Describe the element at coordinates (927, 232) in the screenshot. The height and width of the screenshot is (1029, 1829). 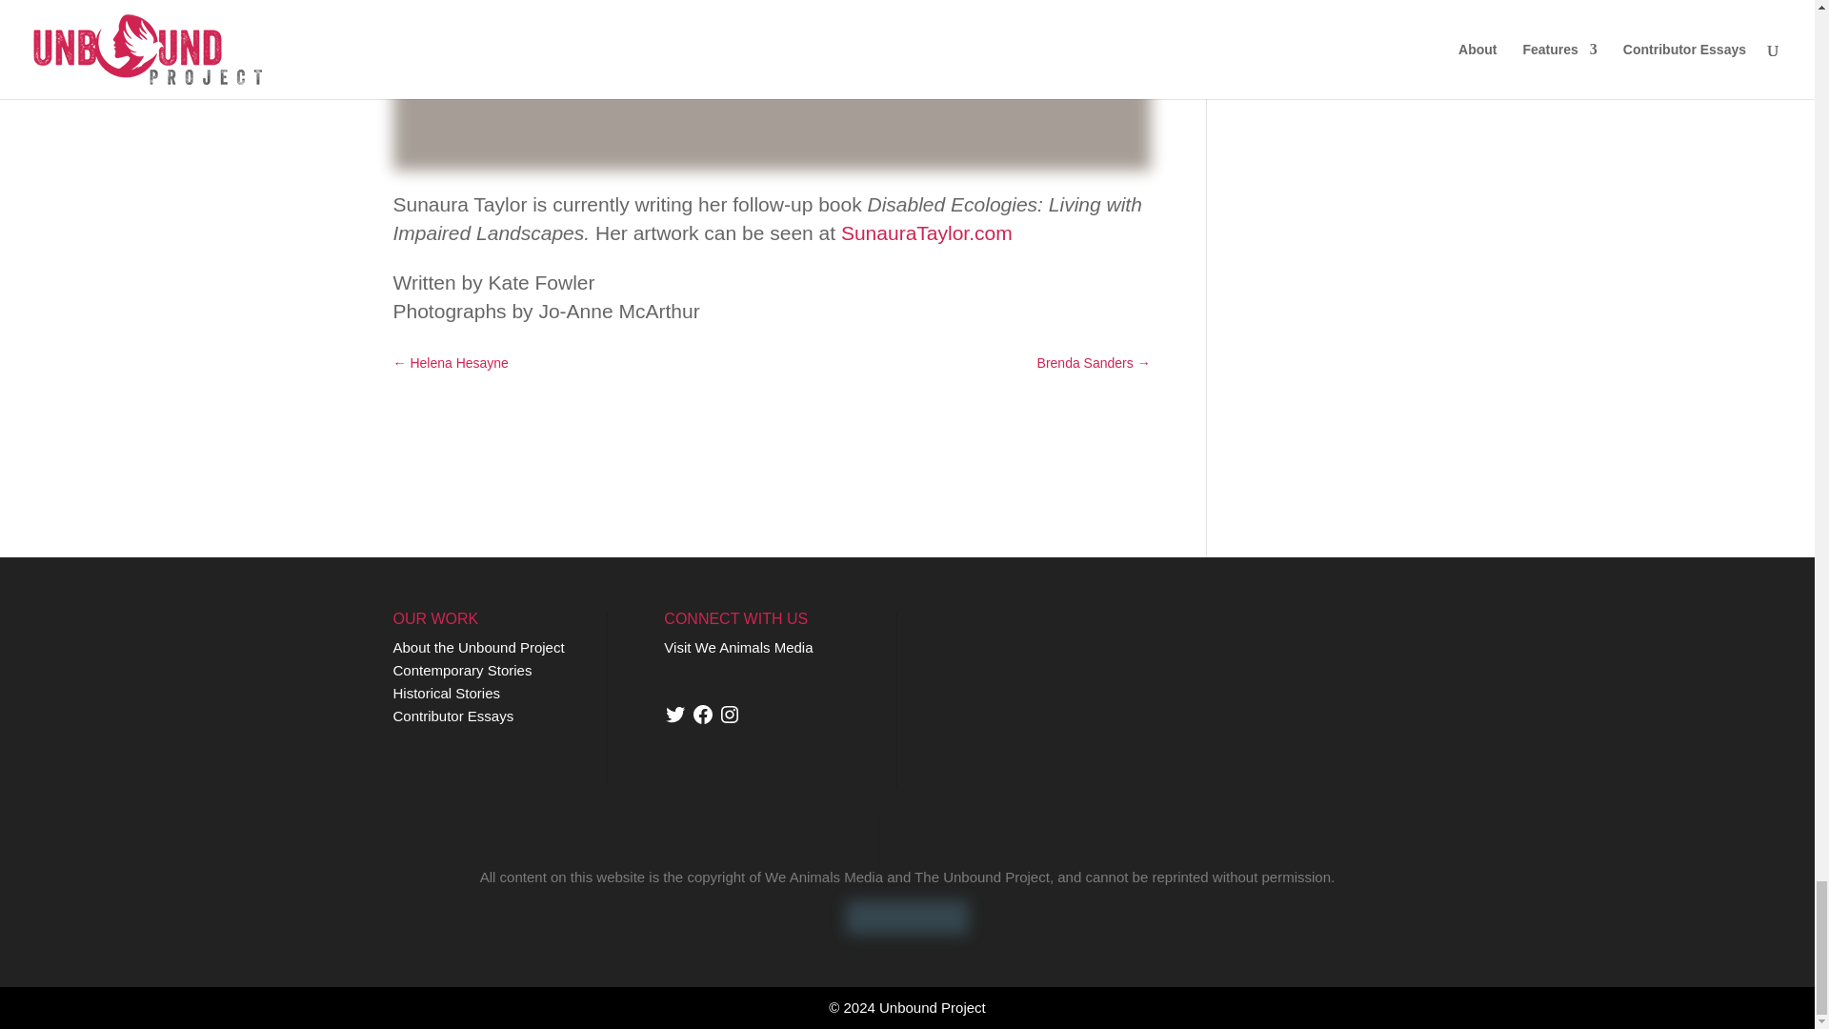
I see `SunauraTaylor.com` at that location.